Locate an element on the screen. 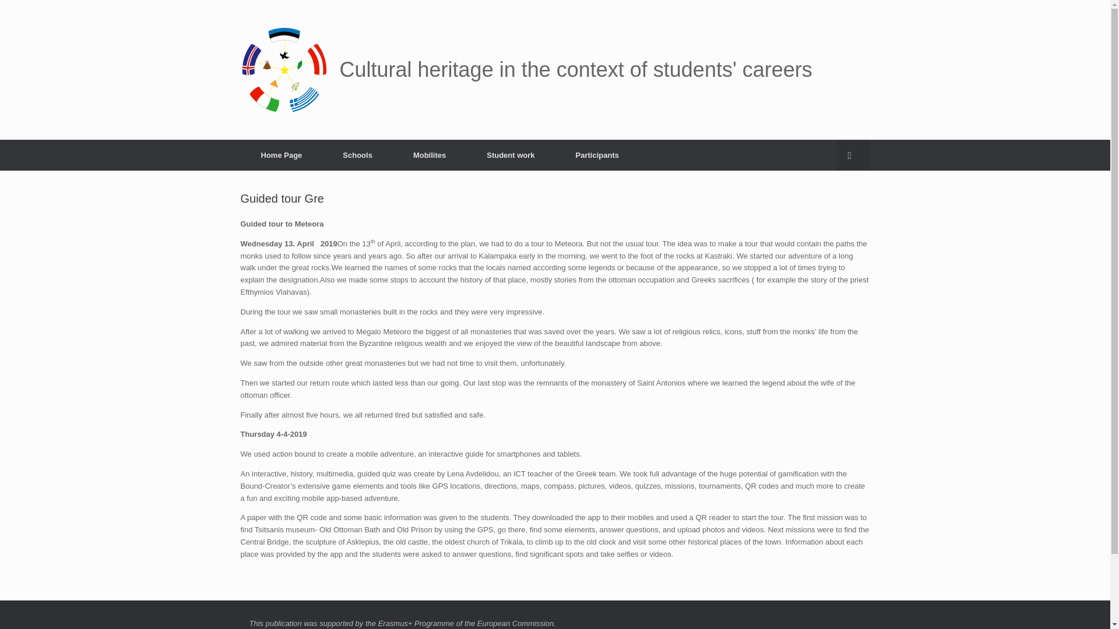 The image size is (1119, 629). Mobilites is located at coordinates (429, 155).